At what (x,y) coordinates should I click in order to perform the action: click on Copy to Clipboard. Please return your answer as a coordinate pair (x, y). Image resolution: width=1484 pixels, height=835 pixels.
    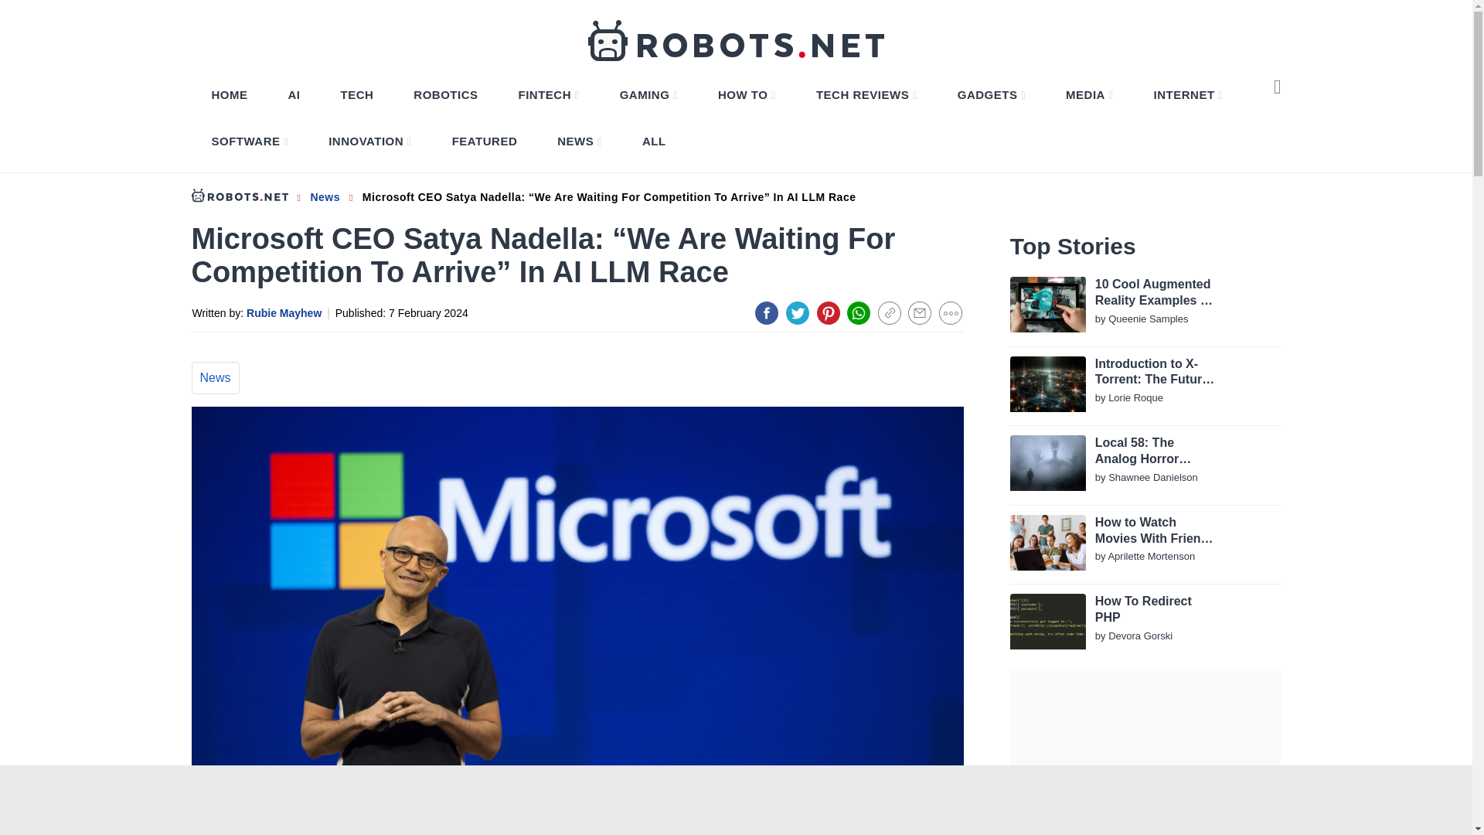
    Looking at the image, I should click on (889, 312).